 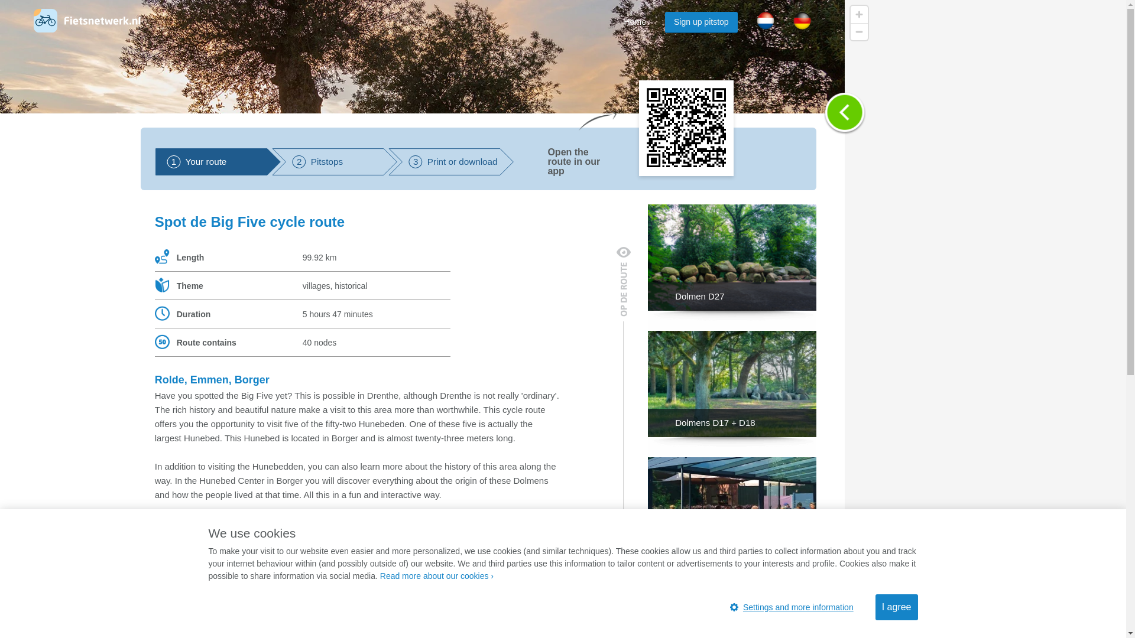 I want to click on theme, so click(x=162, y=285).